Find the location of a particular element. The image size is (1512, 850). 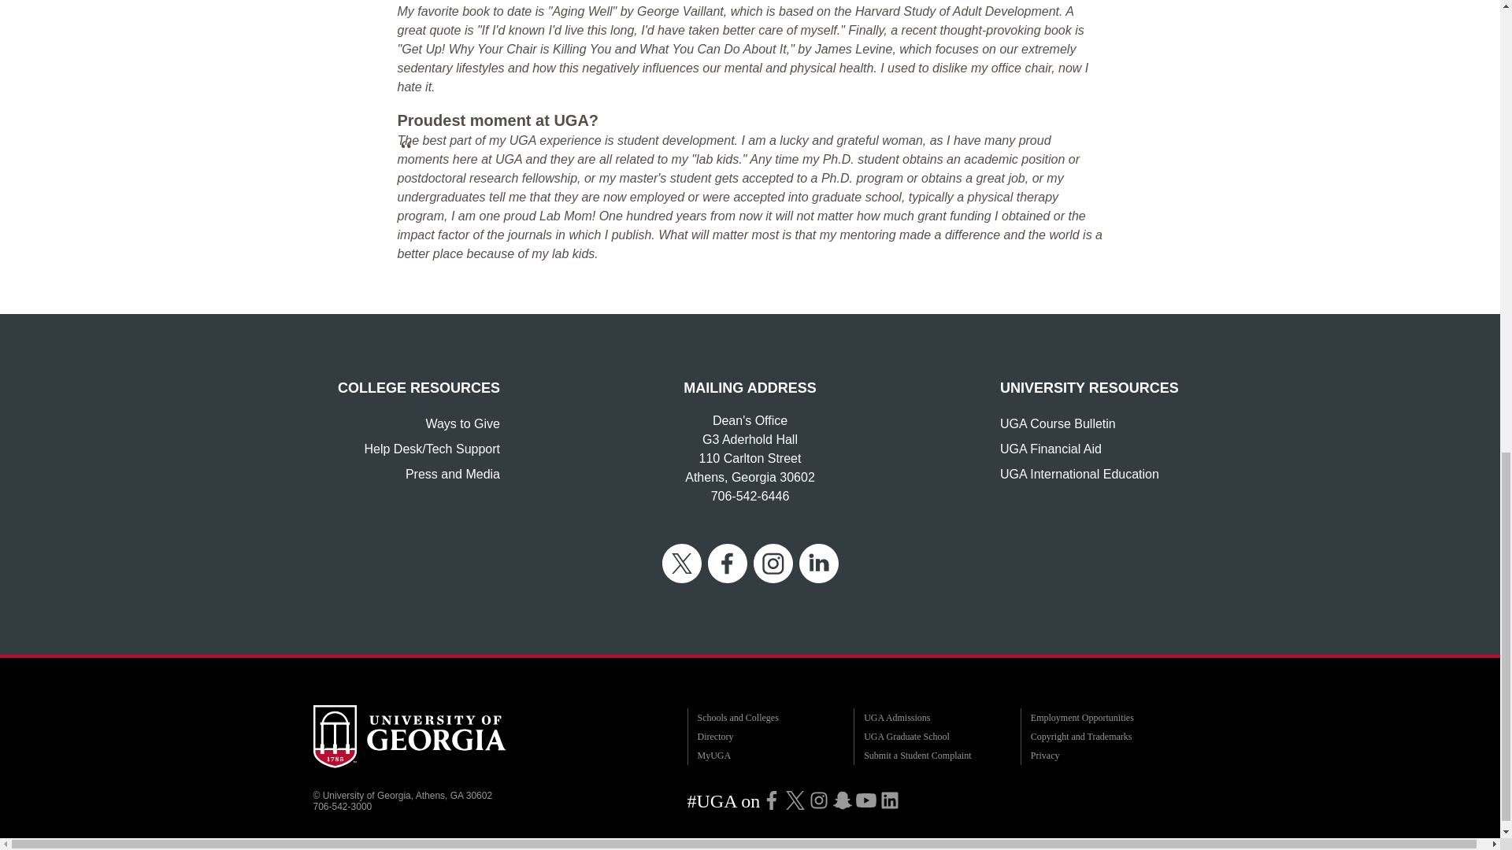

LinkedIn is located at coordinates (890, 800).